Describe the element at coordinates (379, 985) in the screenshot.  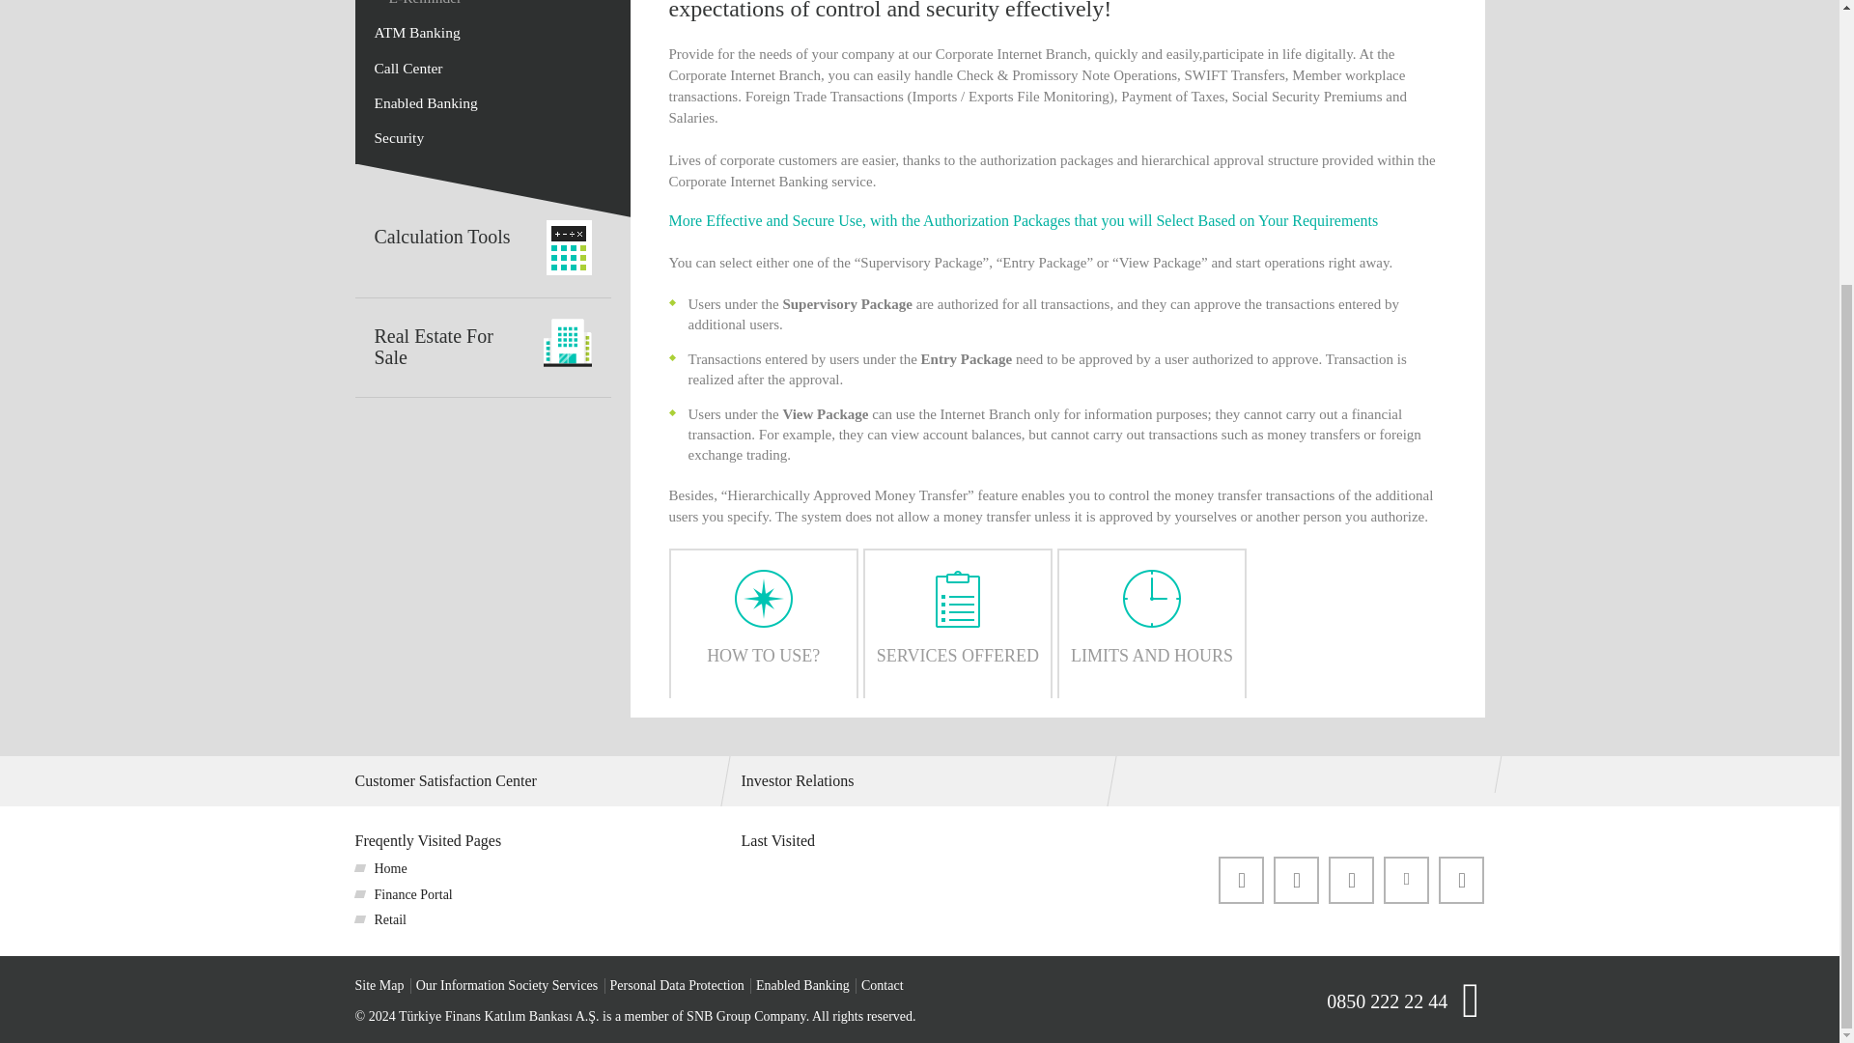
I see `Site Map` at that location.